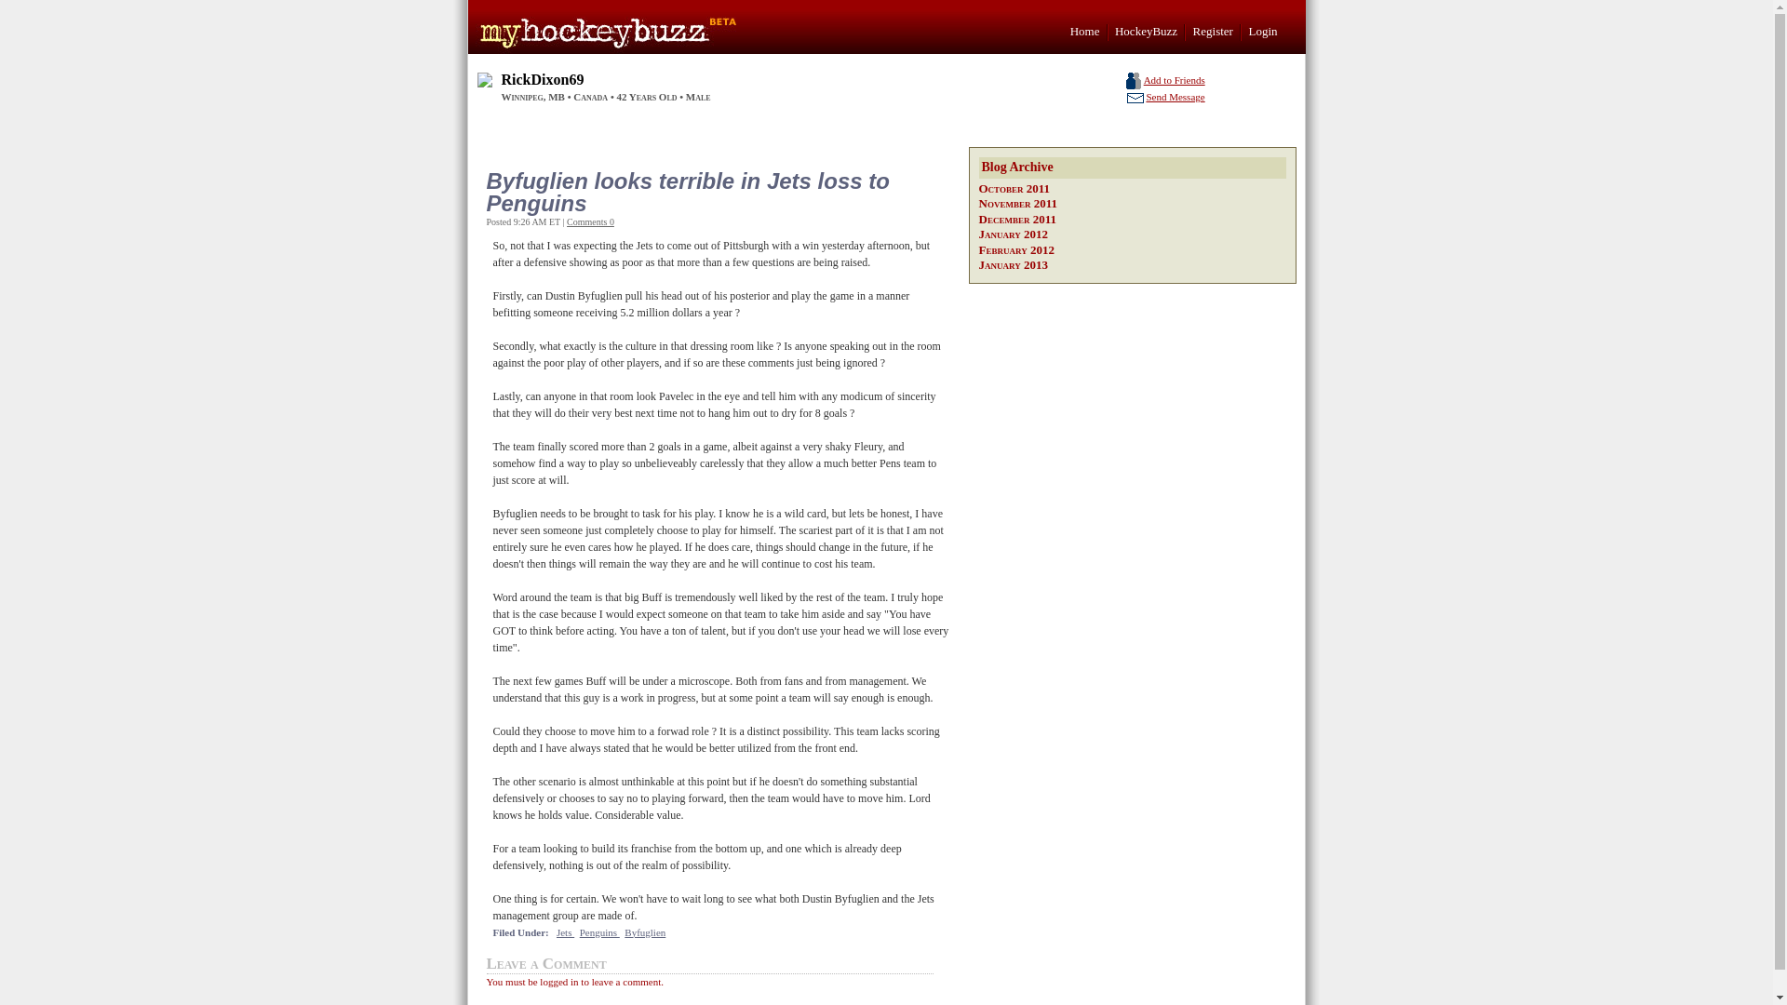  I want to click on Register, so click(1213, 31).